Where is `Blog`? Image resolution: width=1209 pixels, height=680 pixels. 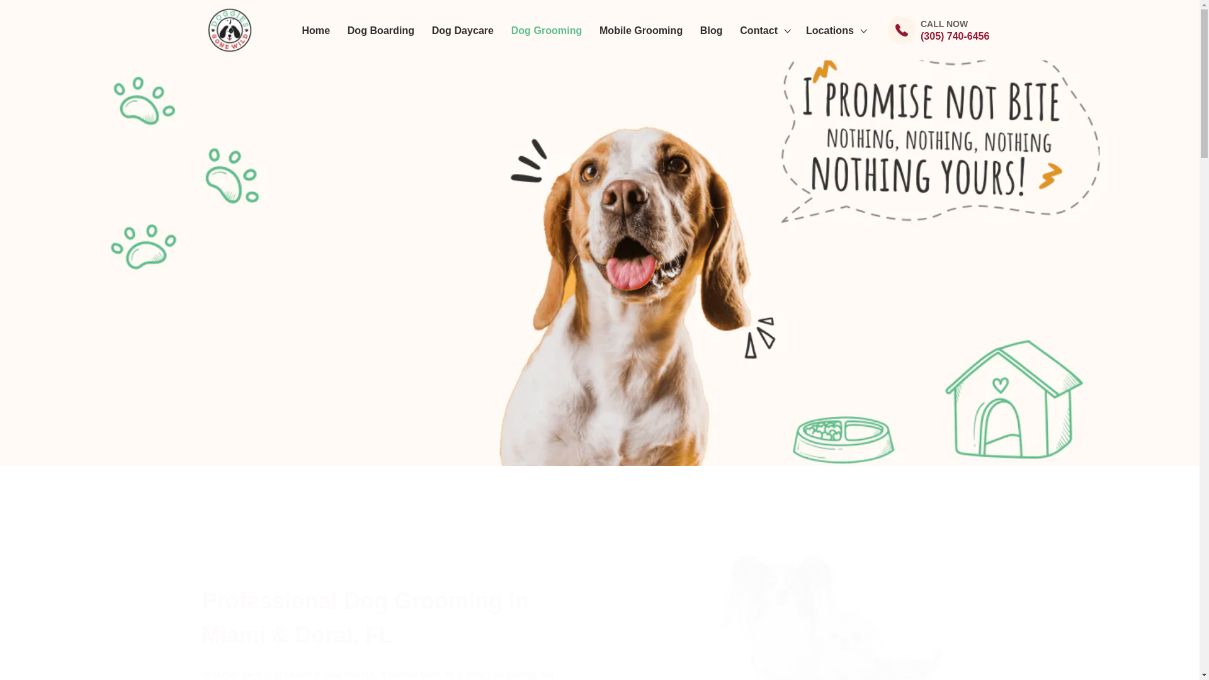 Blog is located at coordinates (712, 30).